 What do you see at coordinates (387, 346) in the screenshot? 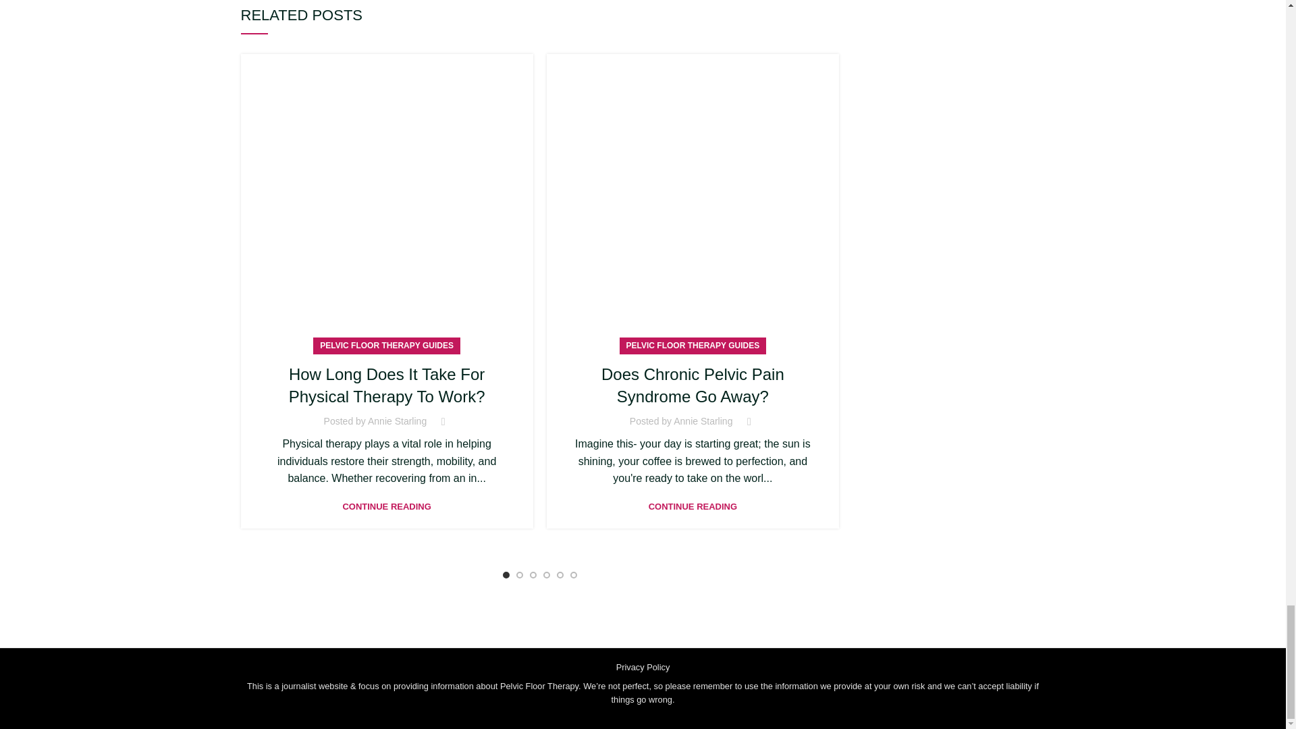
I see `PELVIC FLOOR THERAPY GUIDES` at bounding box center [387, 346].